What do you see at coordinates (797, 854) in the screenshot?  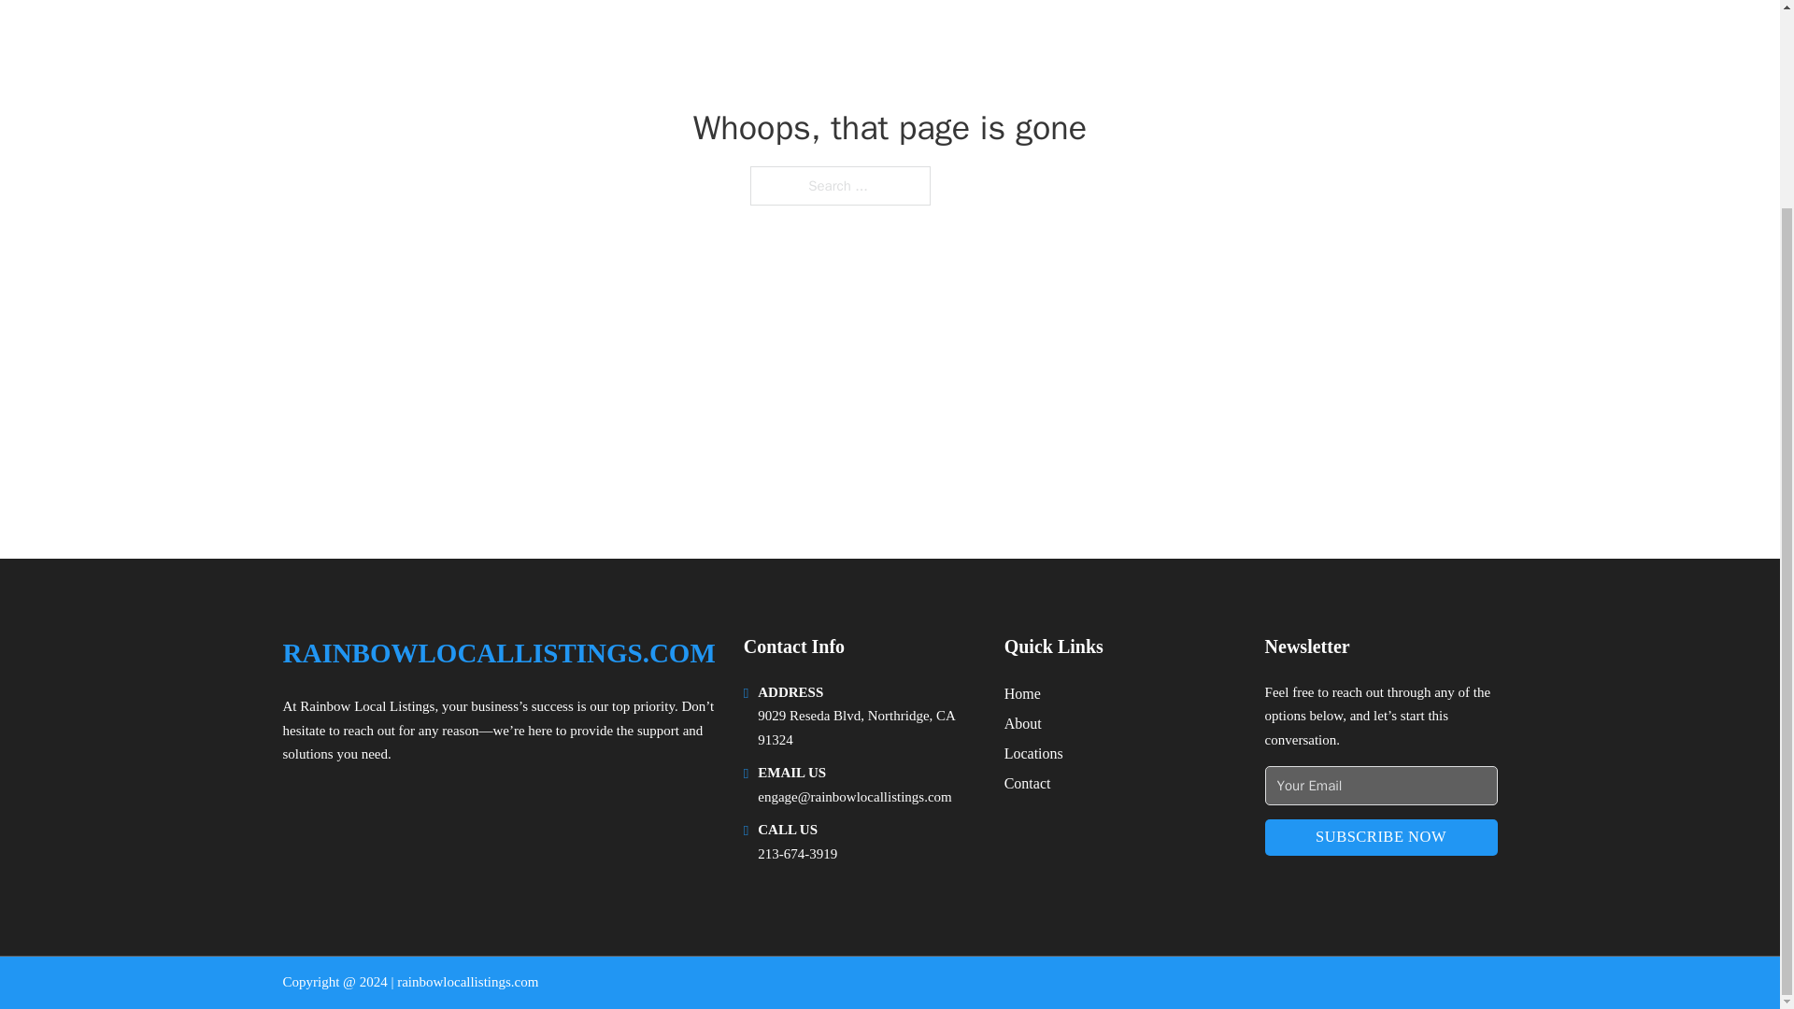 I see `213-674-3919` at bounding box center [797, 854].